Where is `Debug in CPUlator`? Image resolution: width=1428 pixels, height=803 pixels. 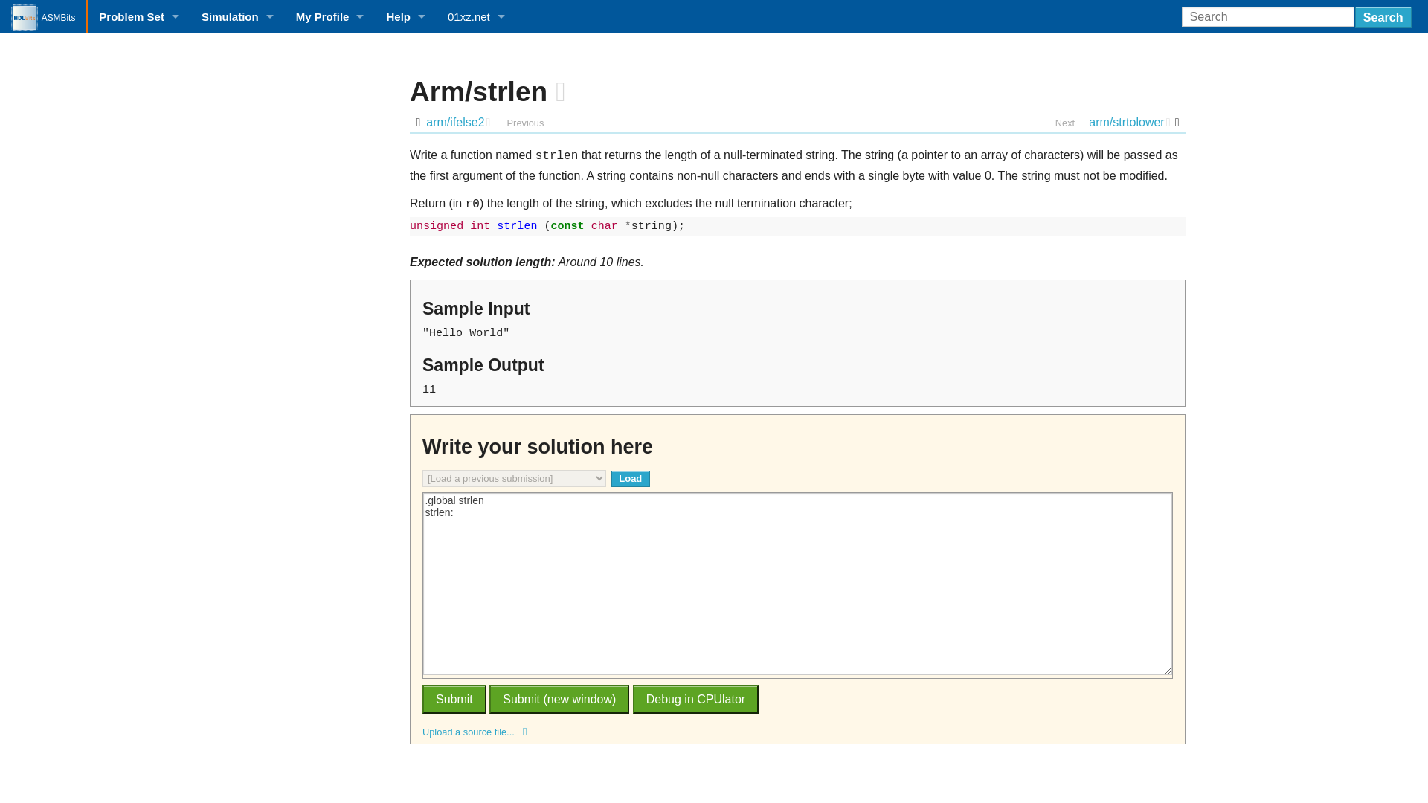 Debug in CPUlator is located at coordinates (695, 699).